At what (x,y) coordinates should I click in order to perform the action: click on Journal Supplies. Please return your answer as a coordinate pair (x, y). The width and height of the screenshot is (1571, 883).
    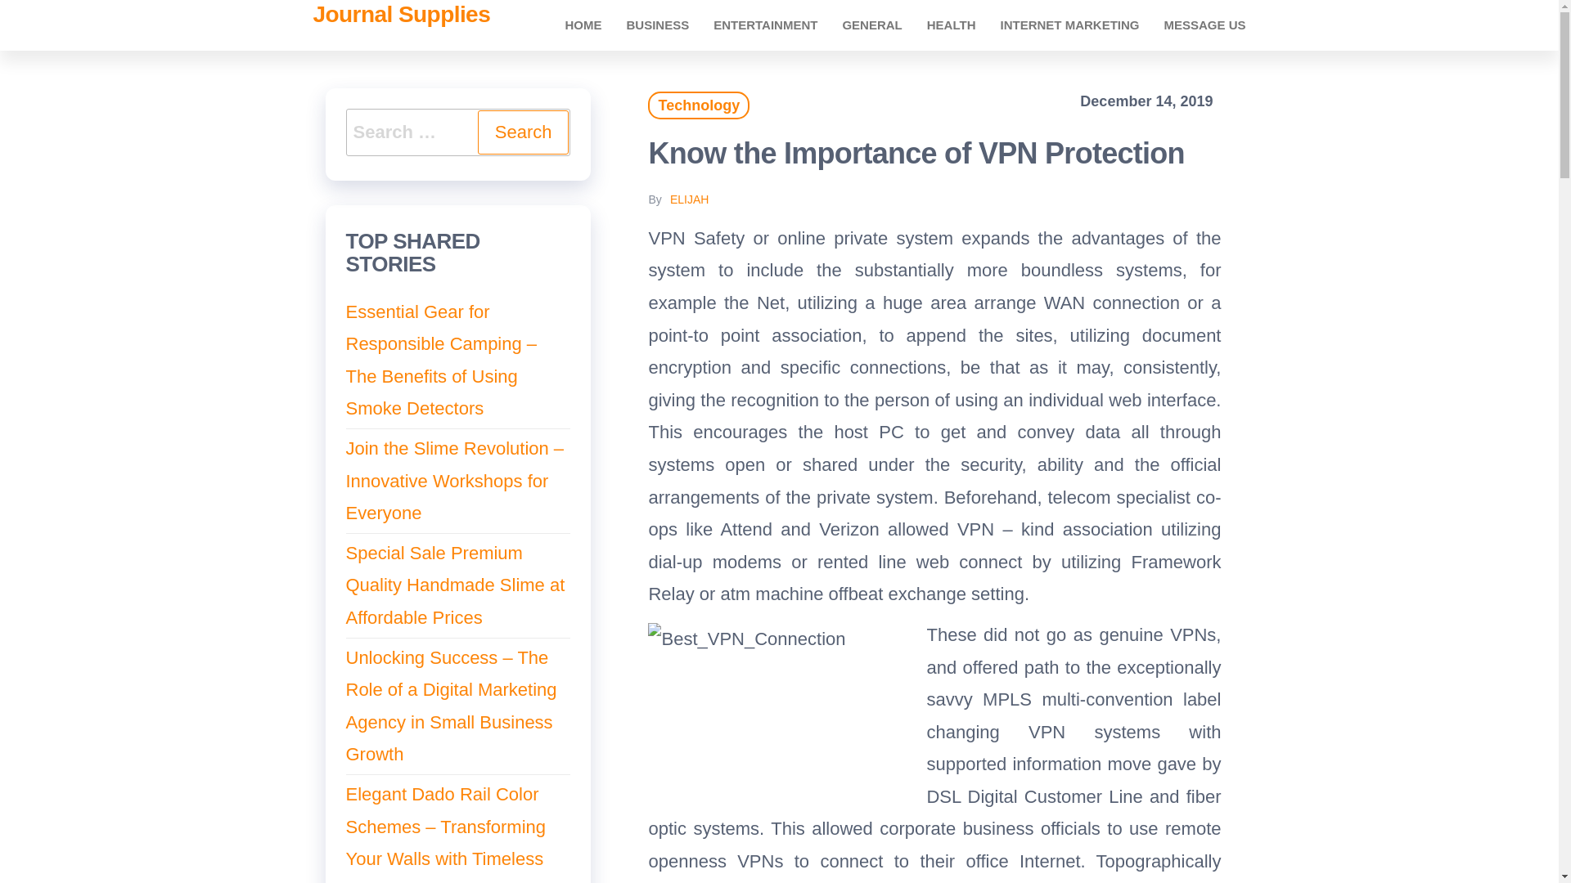
    Looking at the image, I should click on (401, 15).